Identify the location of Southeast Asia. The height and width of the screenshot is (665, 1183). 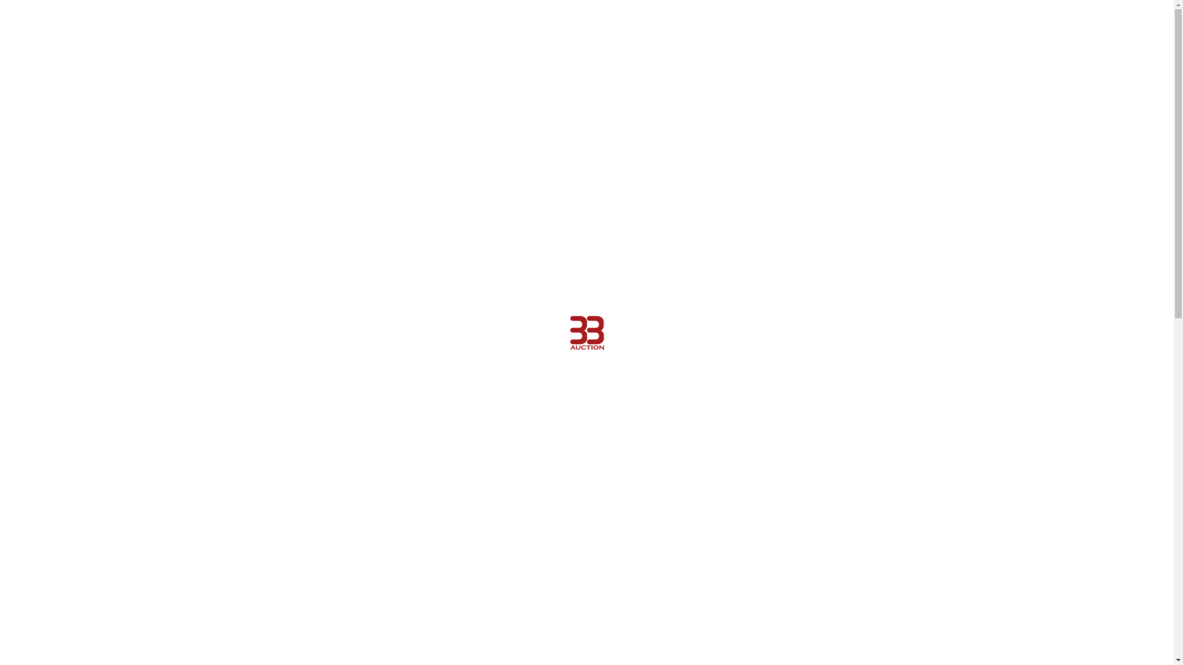
(91, 399).